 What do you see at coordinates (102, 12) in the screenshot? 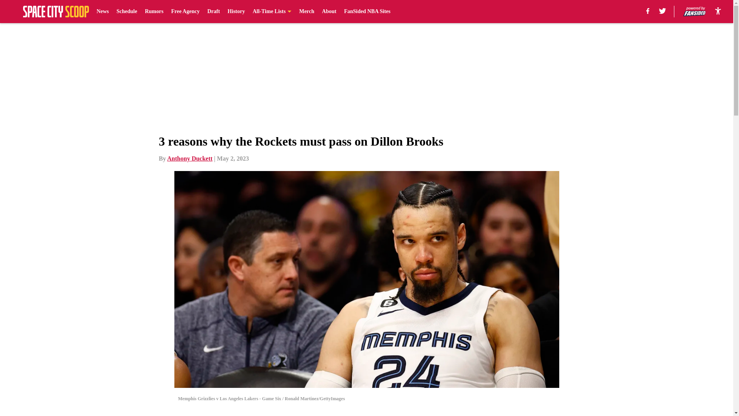
I see `News` at bounding box center [102, 12].